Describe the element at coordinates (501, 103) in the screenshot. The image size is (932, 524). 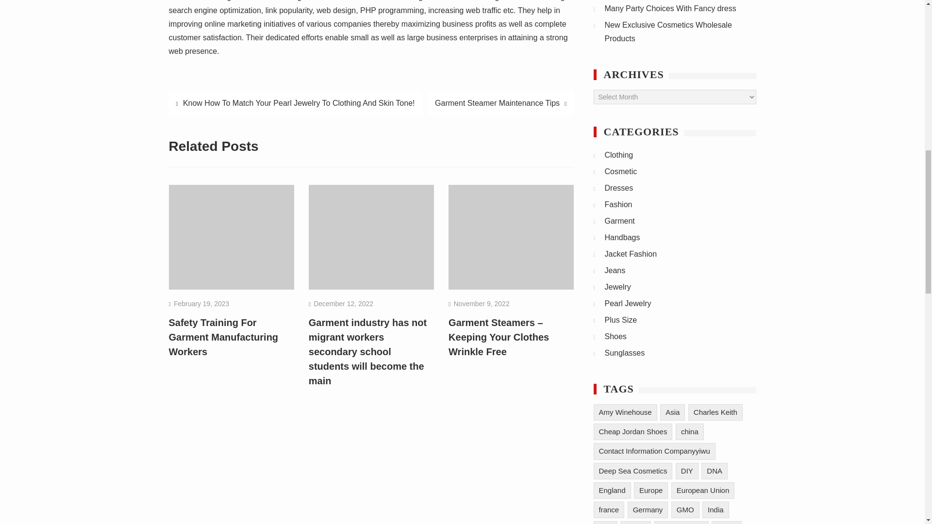
I see `Garment Steamer Maintenance Tips` at that location.